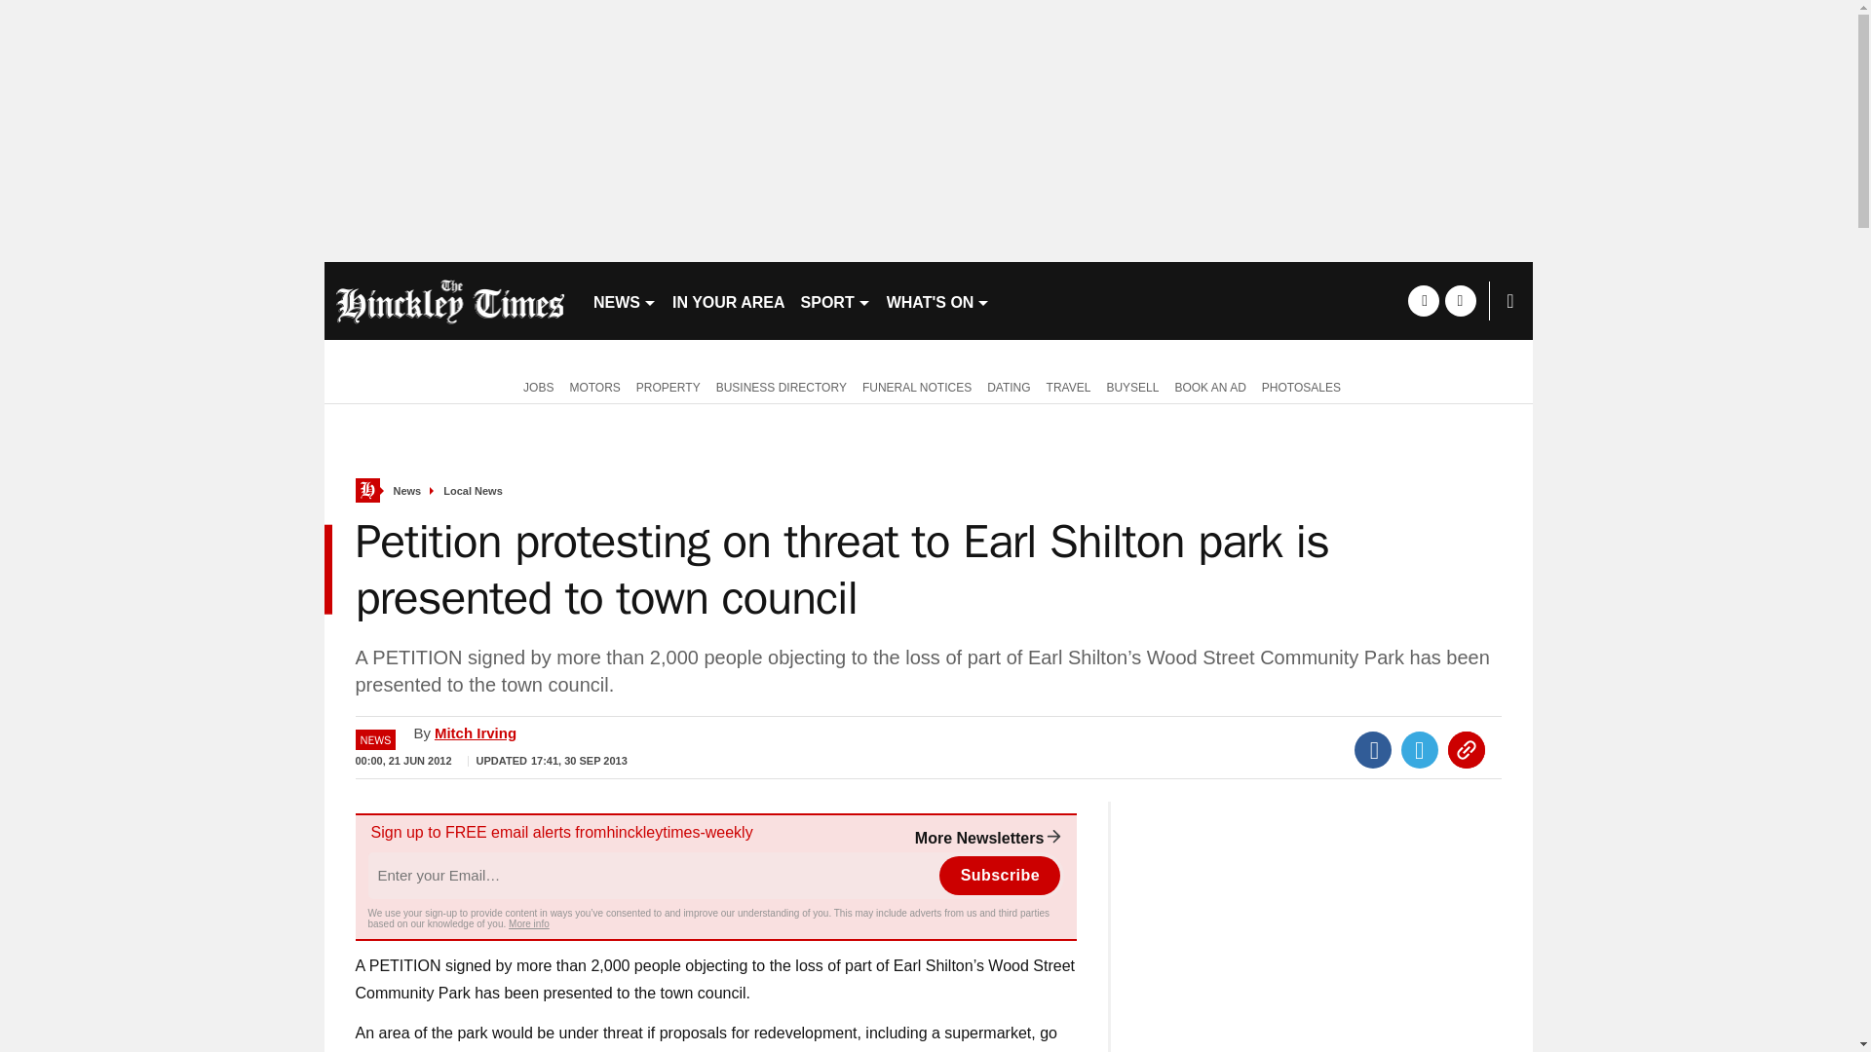 The height and width of the screenshot is (1052, 1871). What do you see at coordinates (1423, 300) in the screenshot?
I see `facebook` at bounding box center [1423, 300].